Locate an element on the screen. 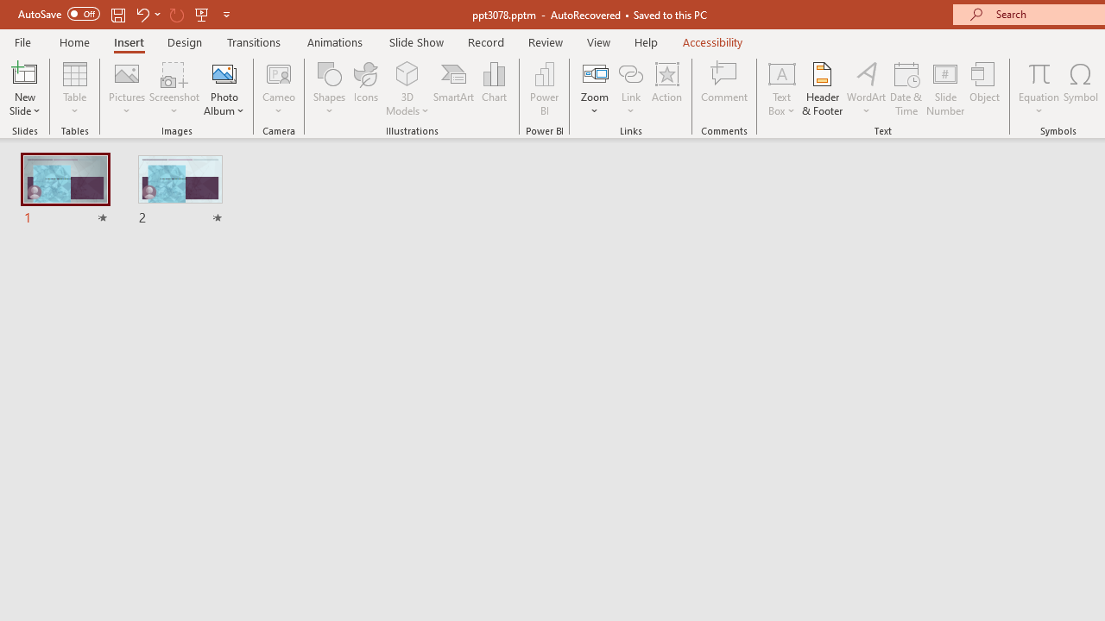  Power BI is located at coordinates (544, 88).